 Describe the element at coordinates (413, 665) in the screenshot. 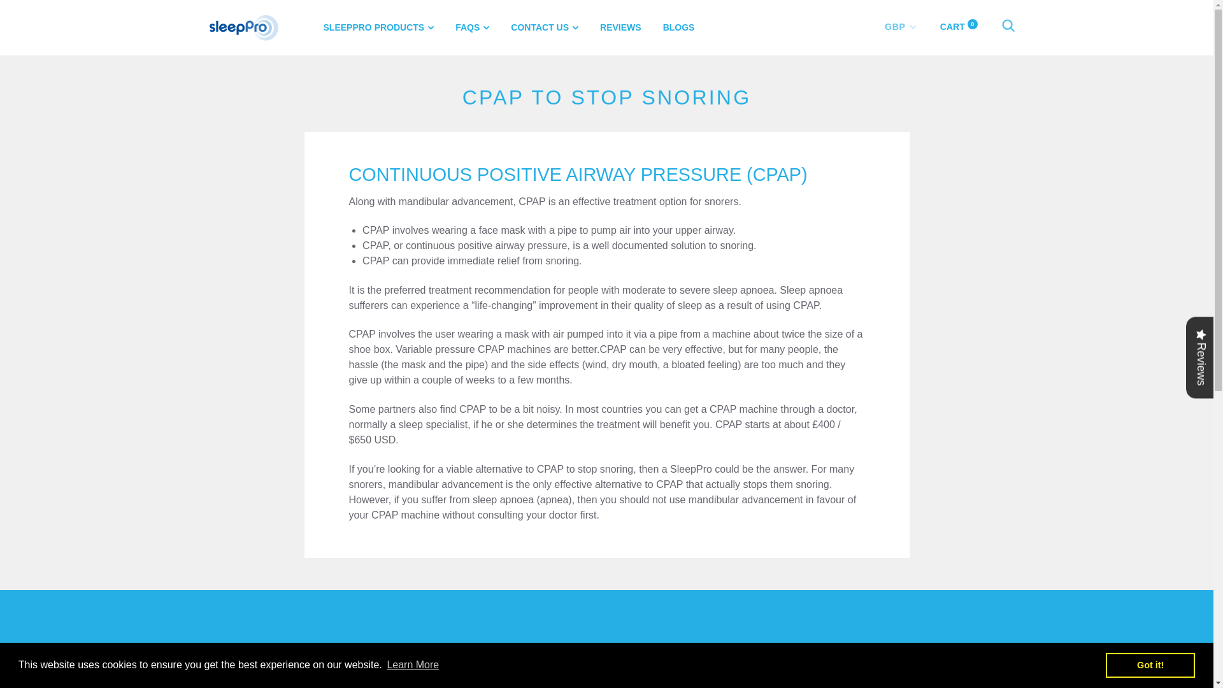

I see `Learn More` at that location.